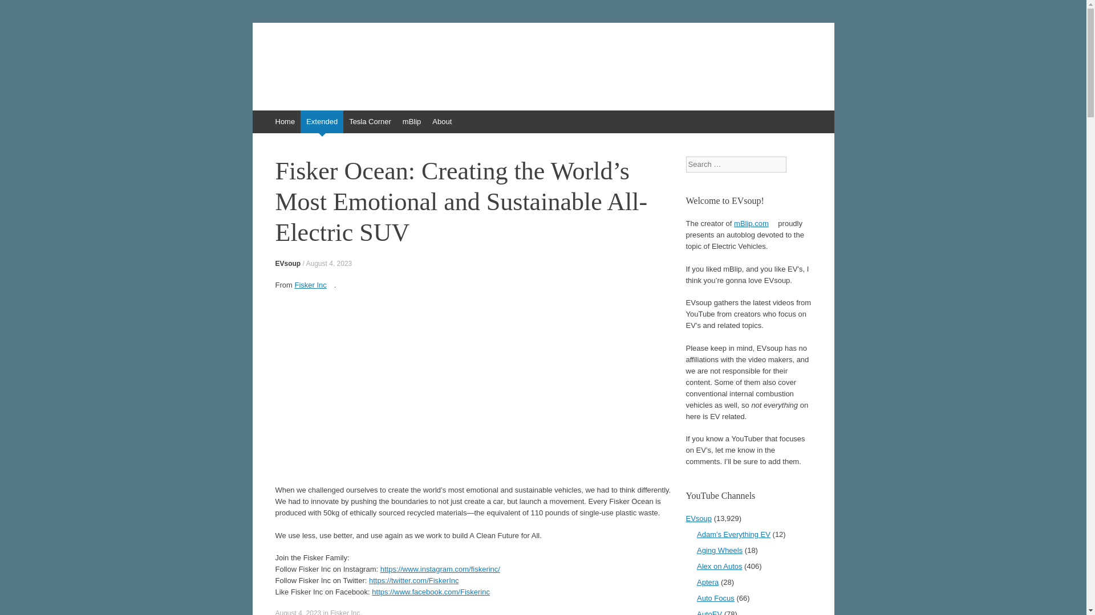 Image resolution: width=1095 pixels, height=615 pixels. What do you see at coordinates (370, 122) in the screenshot?
I see `Tesla Corner` at bounding box center [370, 122].